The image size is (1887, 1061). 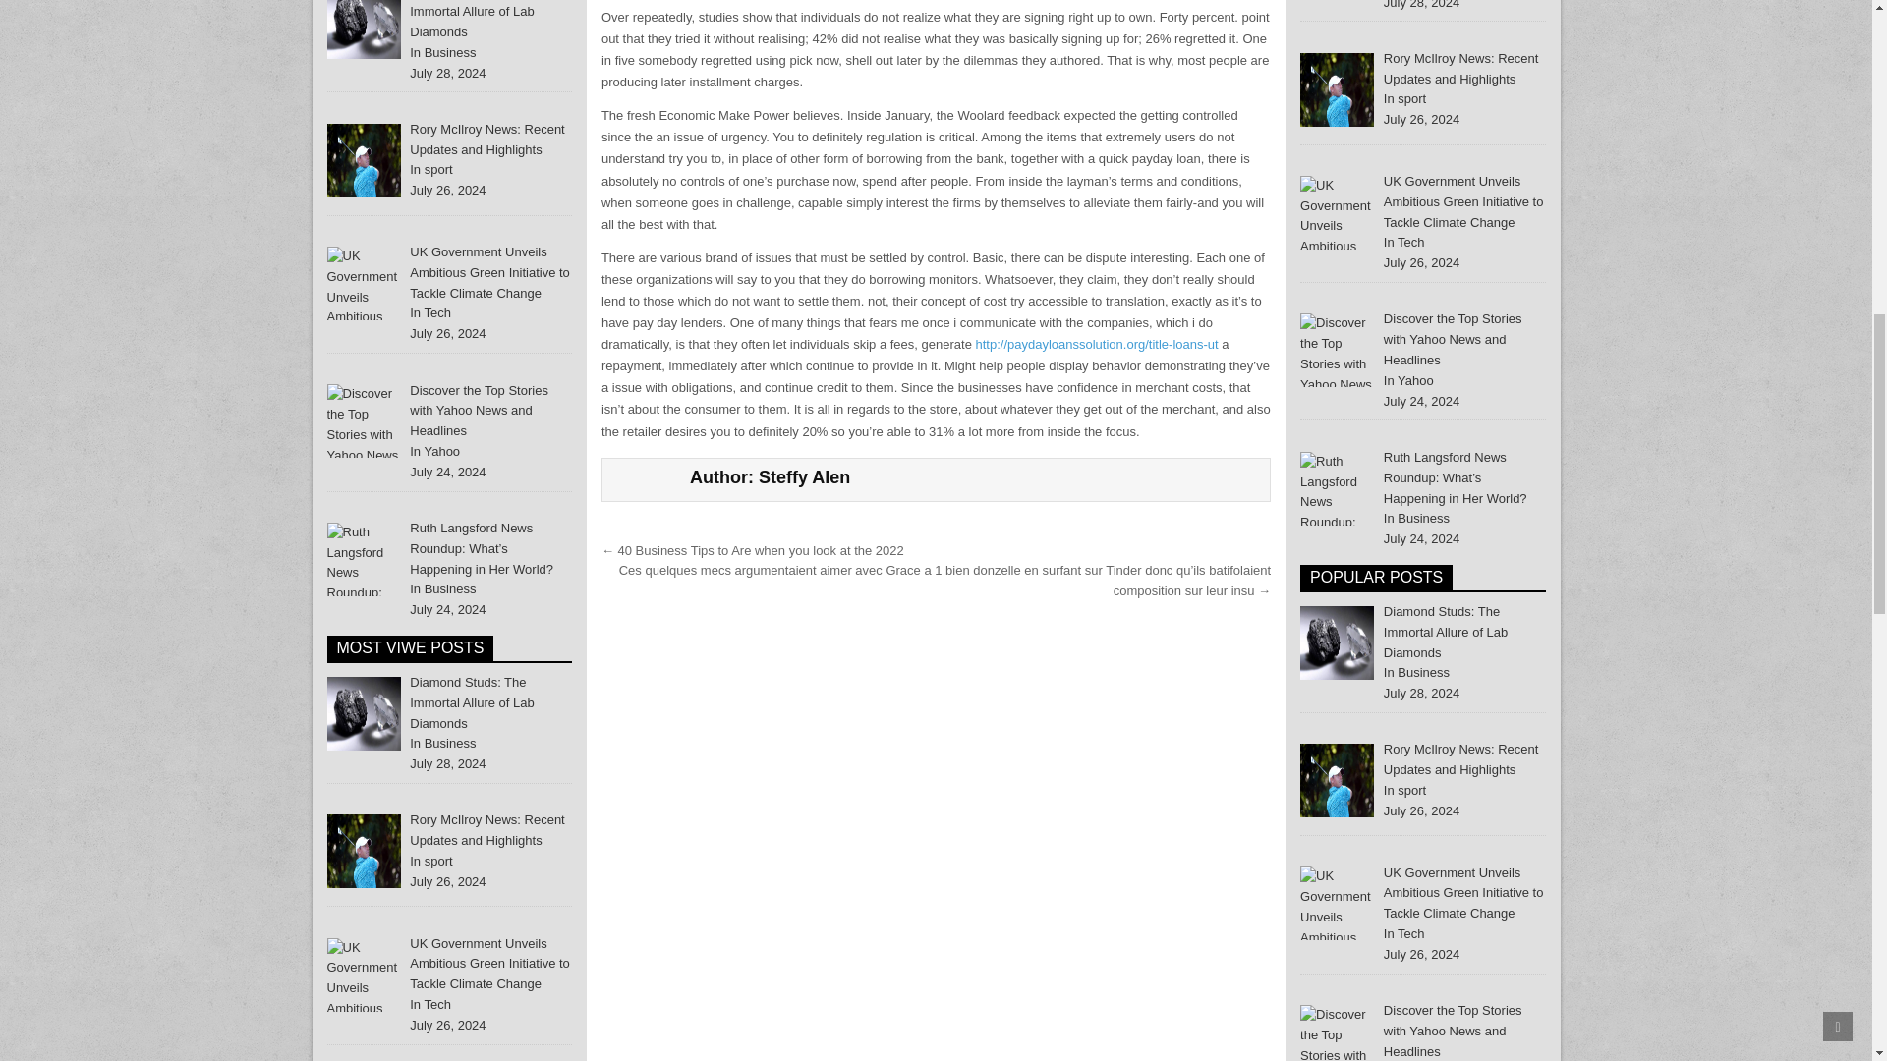 What do you see at coordinates (479, 411) in the screenshot?
I see `Discover the Top Stories with Yahoo News and Headlines` at bounding box center [479, 411].